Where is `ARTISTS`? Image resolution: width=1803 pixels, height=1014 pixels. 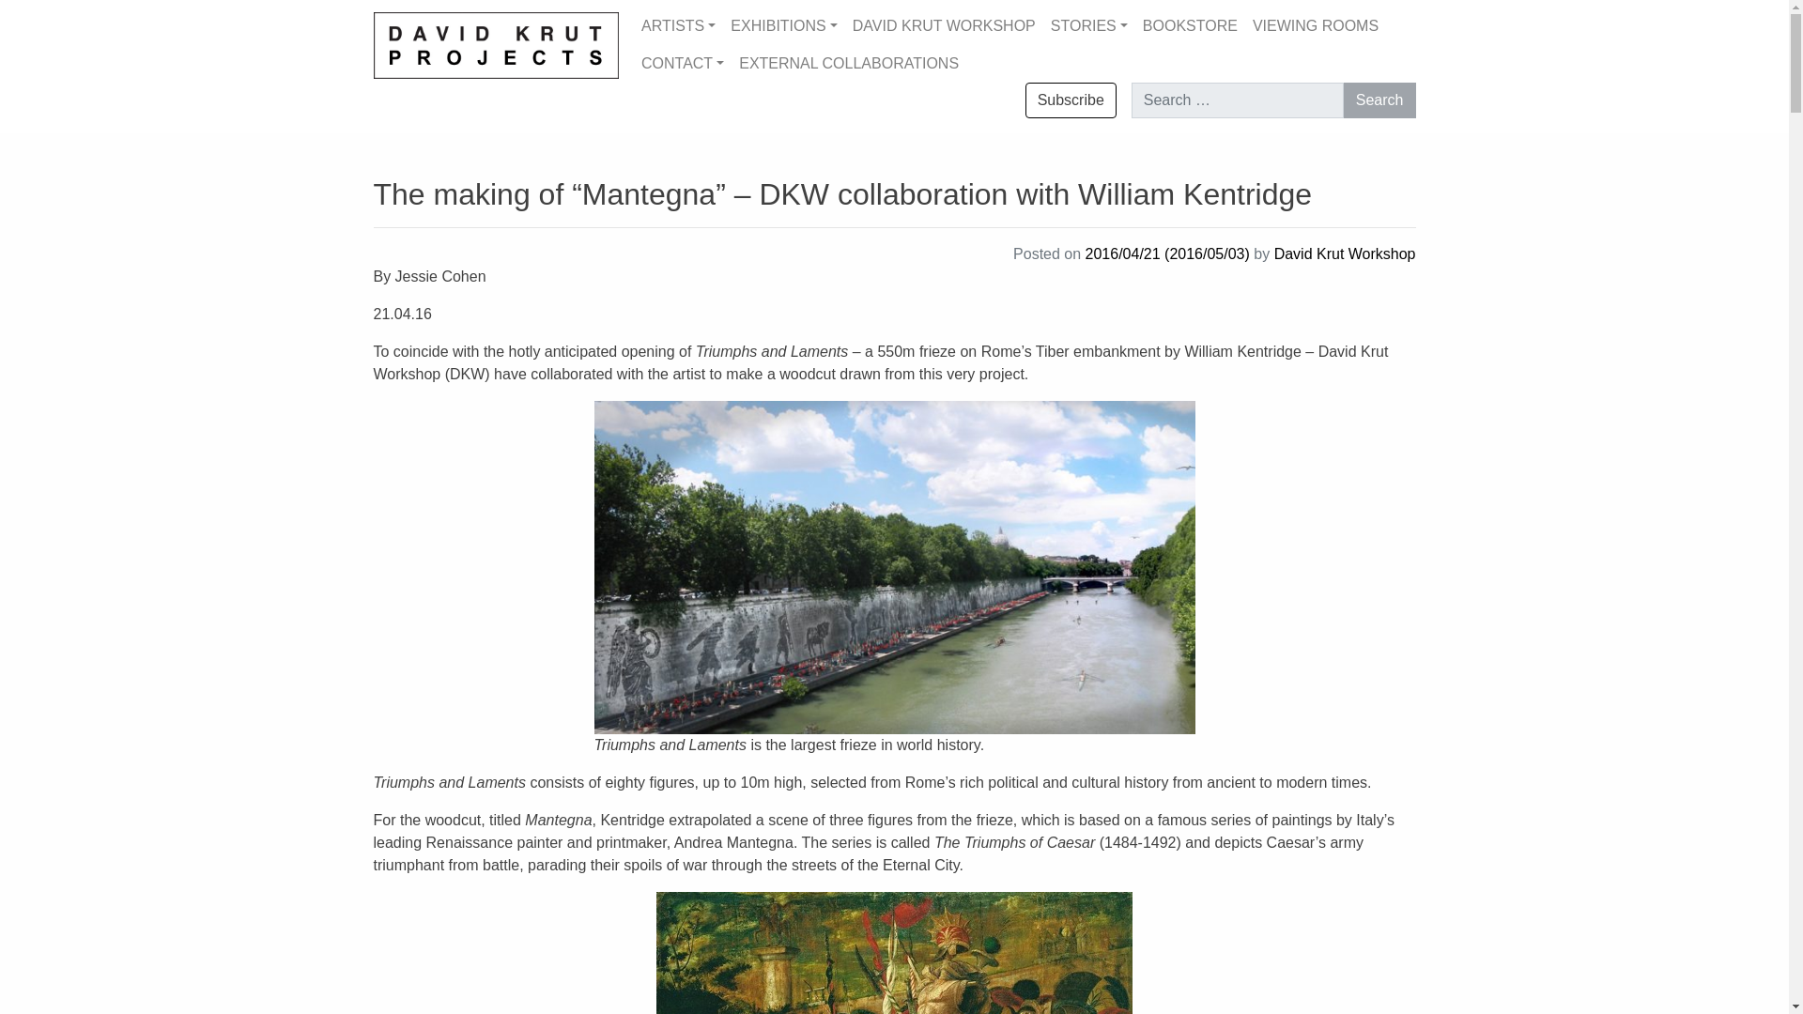
ARTISTS is located at coordinates (678, 25).